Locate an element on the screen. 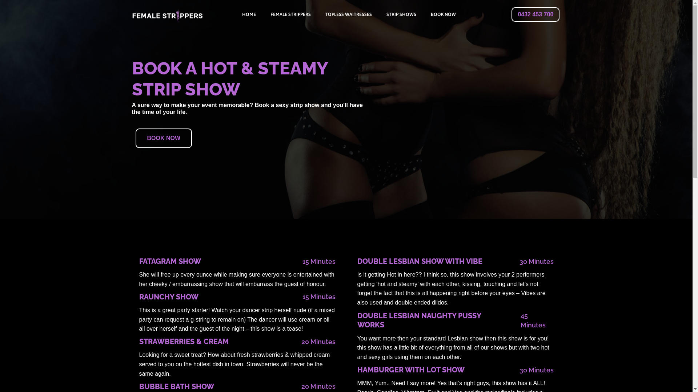 This screenshot has width=698, height=392. 0432 453 700 is located at coordinates (535, 15).